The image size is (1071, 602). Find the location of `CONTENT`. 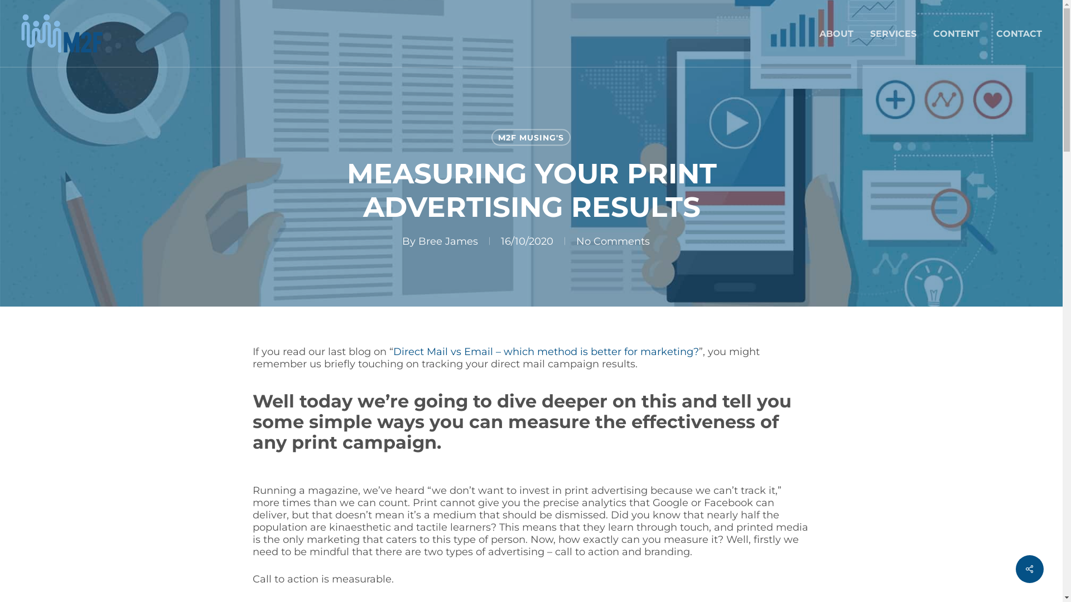

CONTENT is located at coordinates (956, 34).